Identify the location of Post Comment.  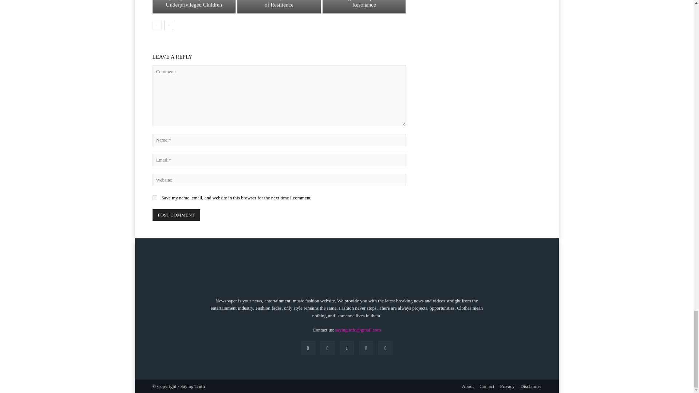
(176, 215).